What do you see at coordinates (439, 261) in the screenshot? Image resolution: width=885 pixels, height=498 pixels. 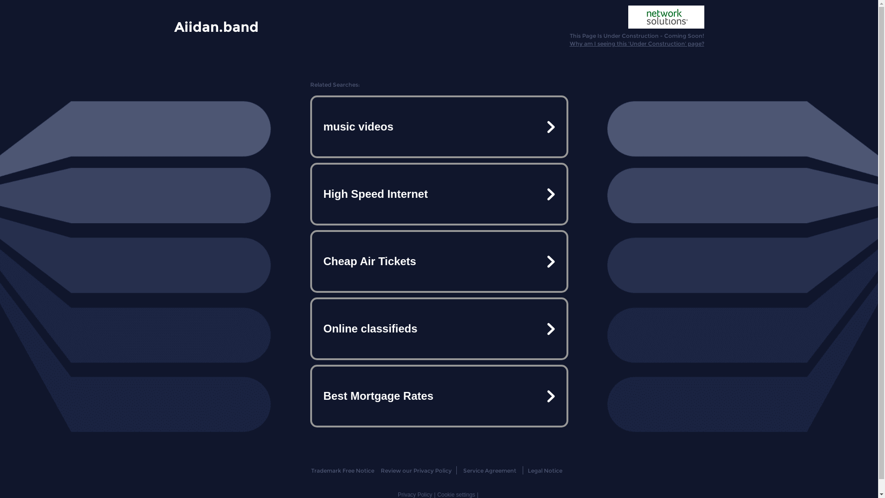 I see `Cheap Air Tickets` at bounding box center [439, 261].